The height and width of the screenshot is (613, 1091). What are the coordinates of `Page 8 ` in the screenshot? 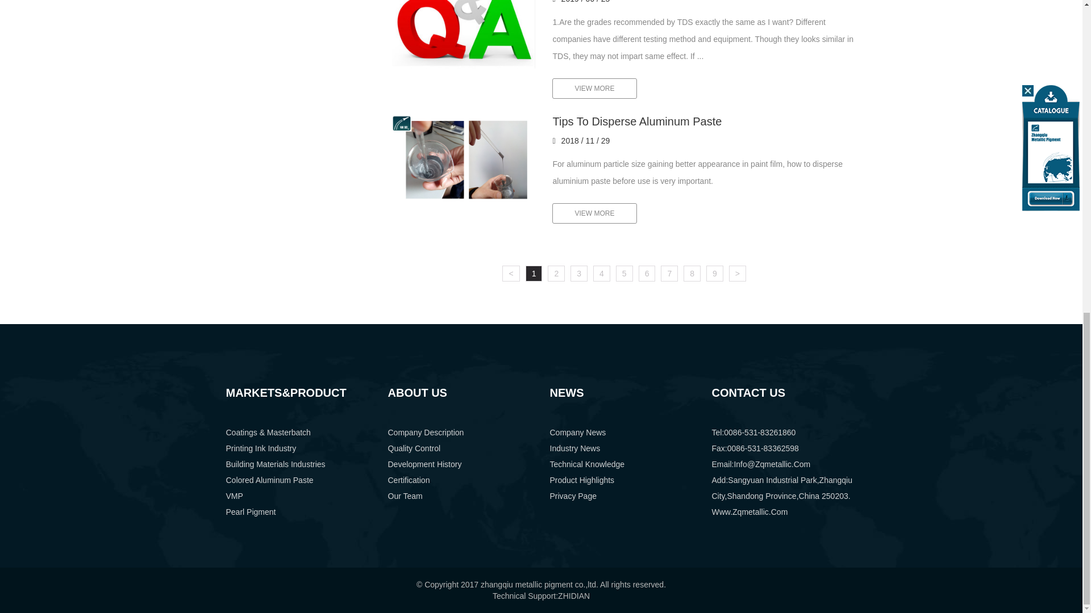 It's located at (692, 273).